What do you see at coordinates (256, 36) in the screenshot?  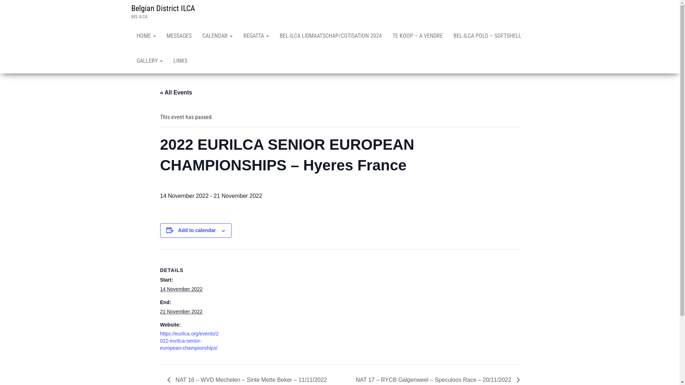 I see `REGATTA` at bounding box center [256, 36].